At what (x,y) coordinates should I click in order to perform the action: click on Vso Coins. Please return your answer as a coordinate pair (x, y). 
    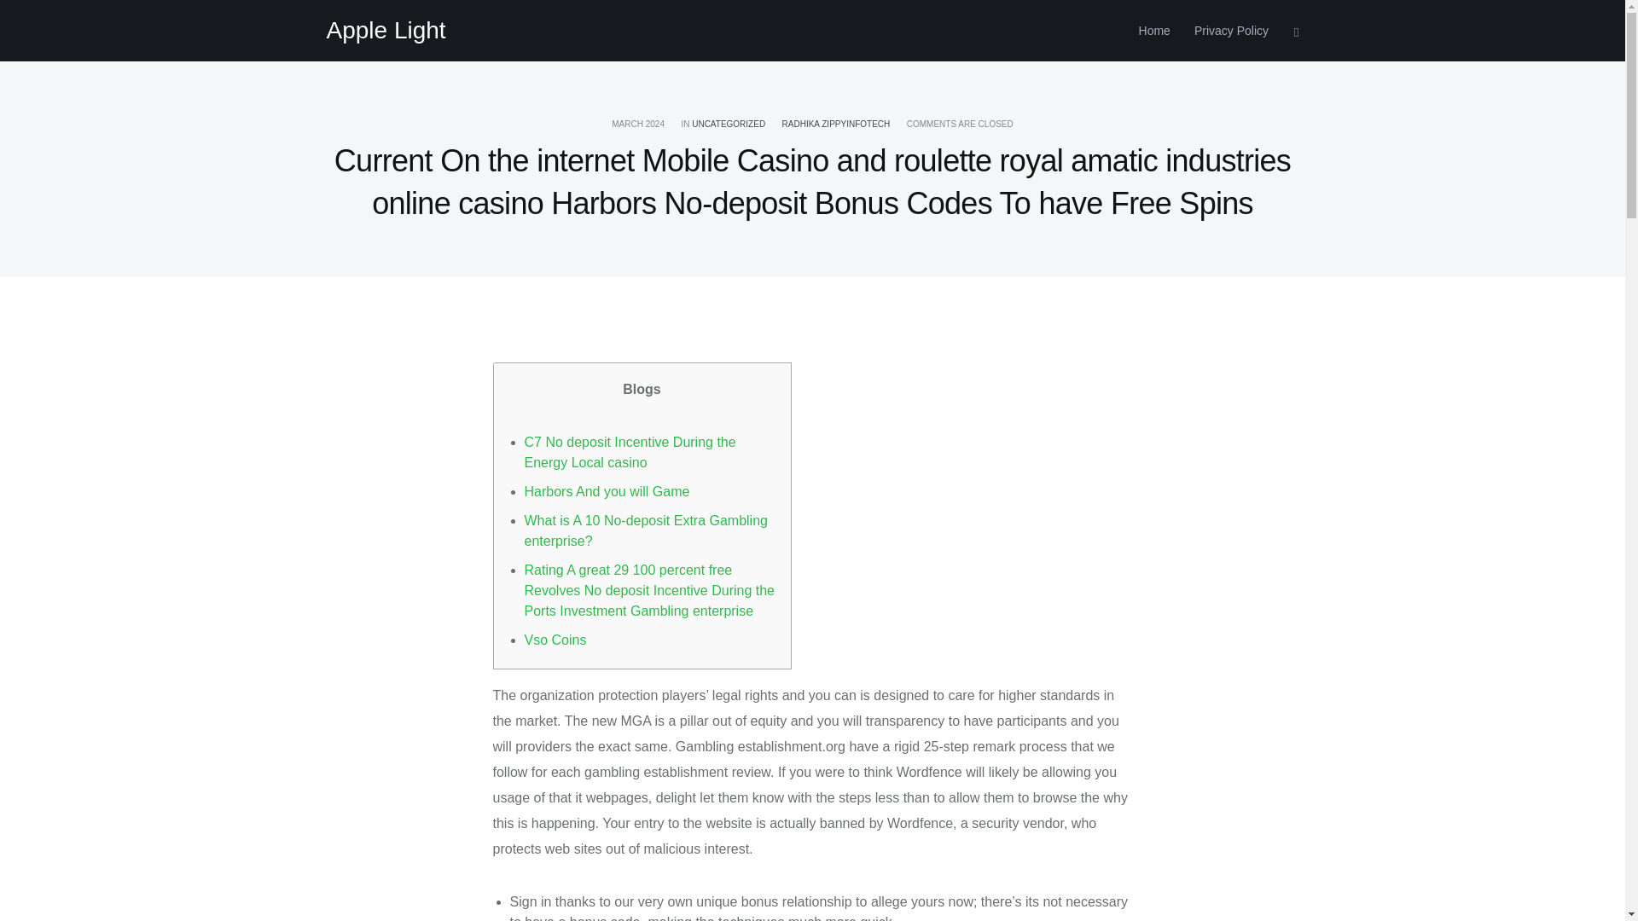
    Looking at the image, I should click on (555, 640).